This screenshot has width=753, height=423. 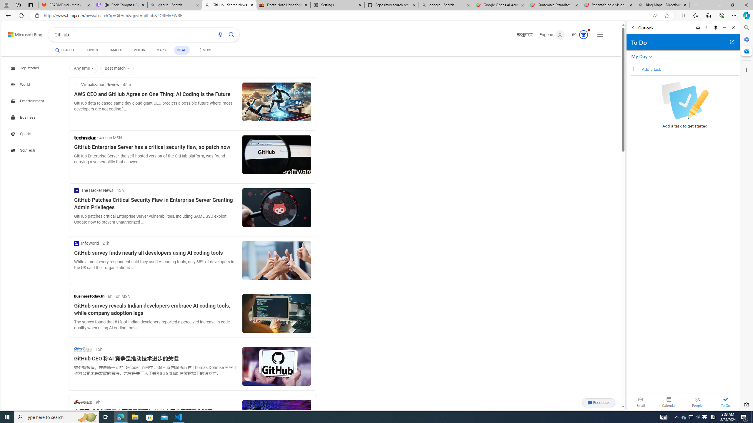 I want to click on github - Search, so click(x=175, y=5).